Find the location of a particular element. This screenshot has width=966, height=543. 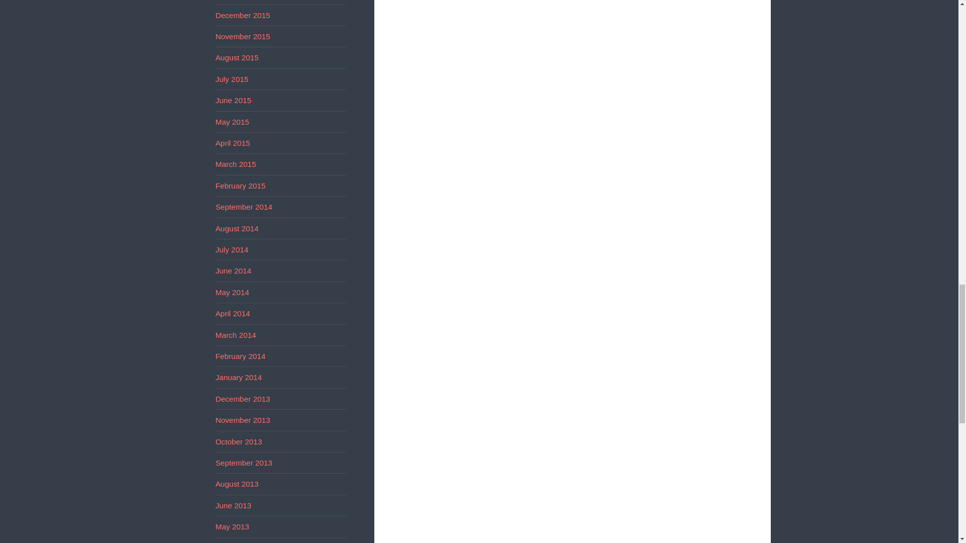

April 2015 is located at coordinates (232, 143).